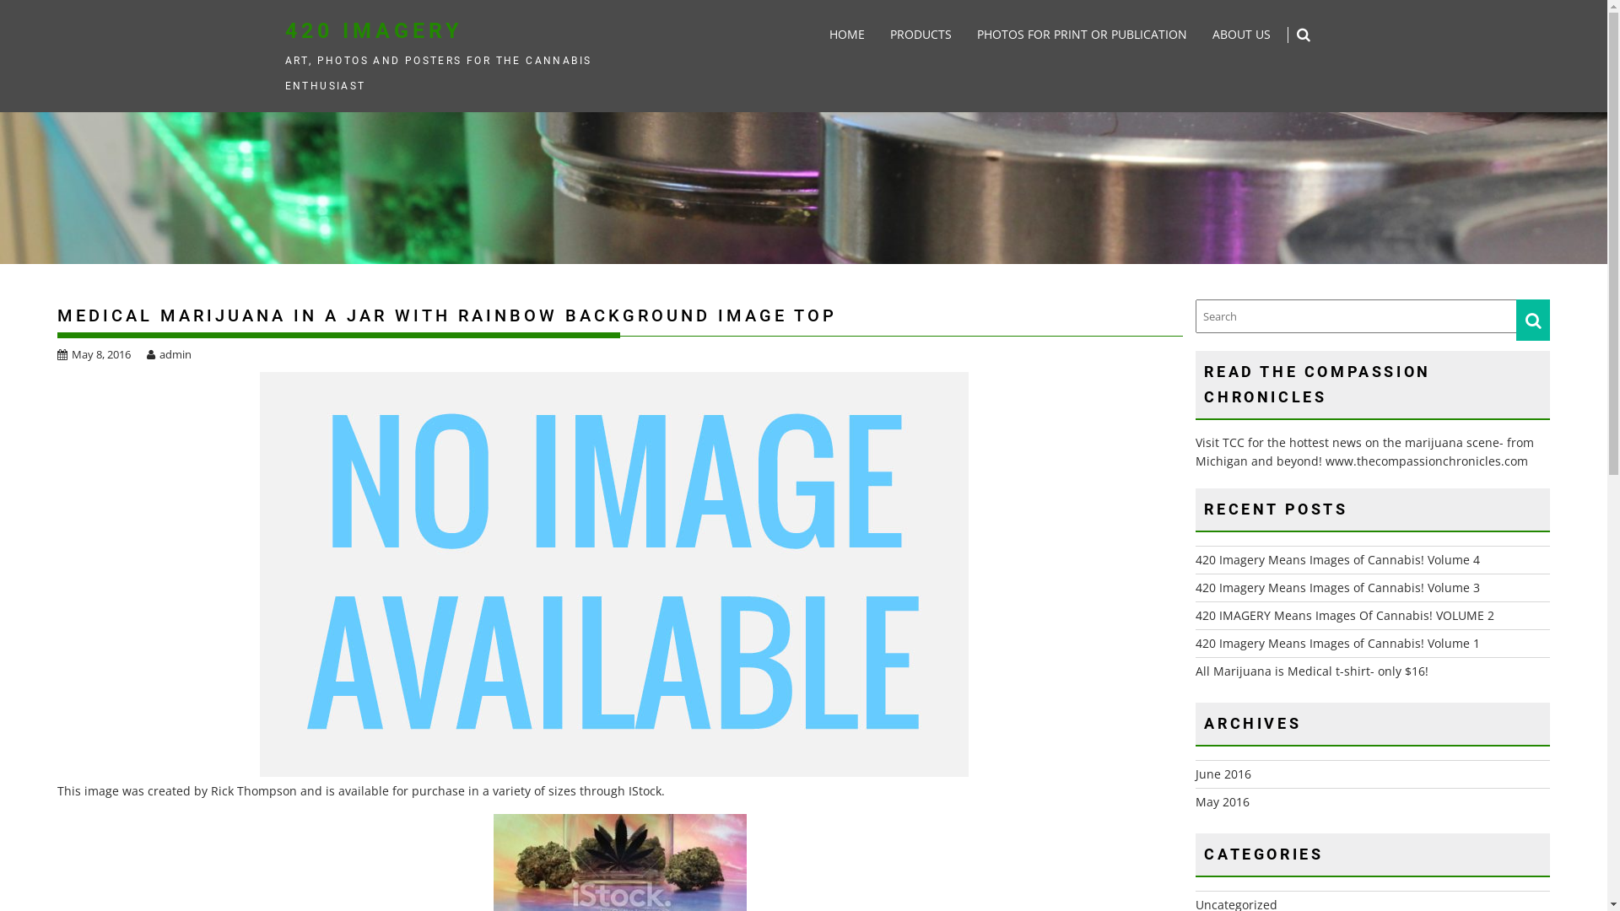 The width and height of the screenshot is (1620, 911). I want to click on PHOTOS FOR PRINT OR PUBLICATION, so click(1082, 35).